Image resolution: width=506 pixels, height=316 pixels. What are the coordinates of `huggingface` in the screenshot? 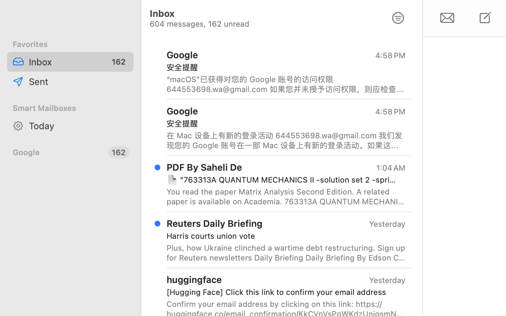 It's located at (194, 279).